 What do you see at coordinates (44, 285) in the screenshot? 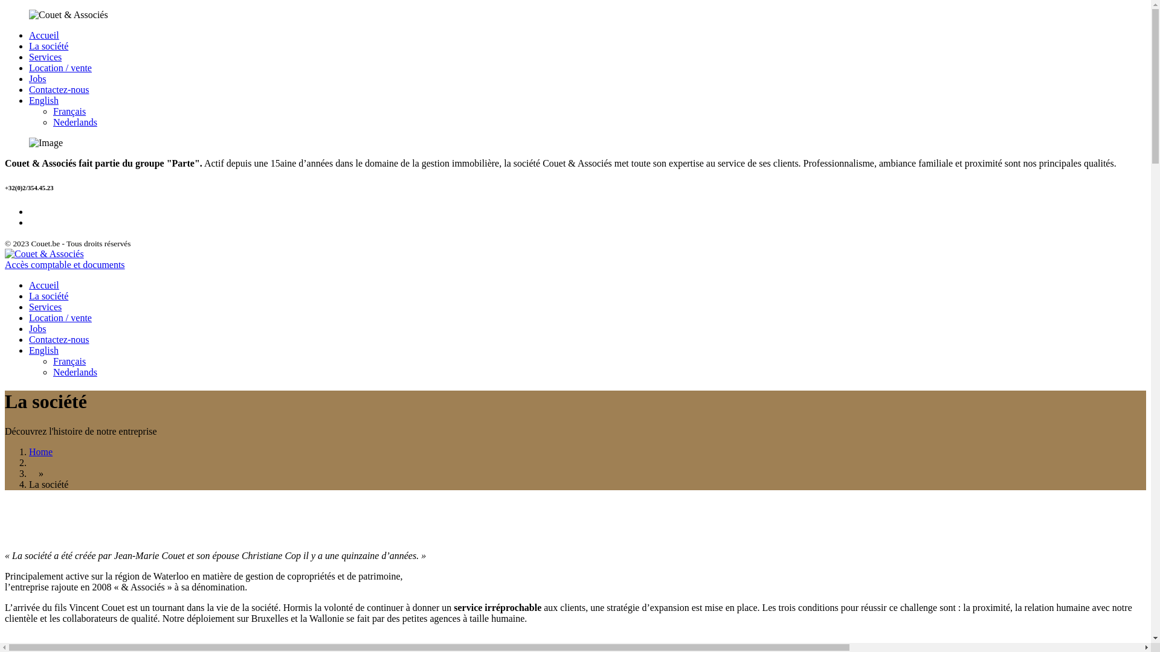
I see `Accueil` at bounding box center [44, 285].